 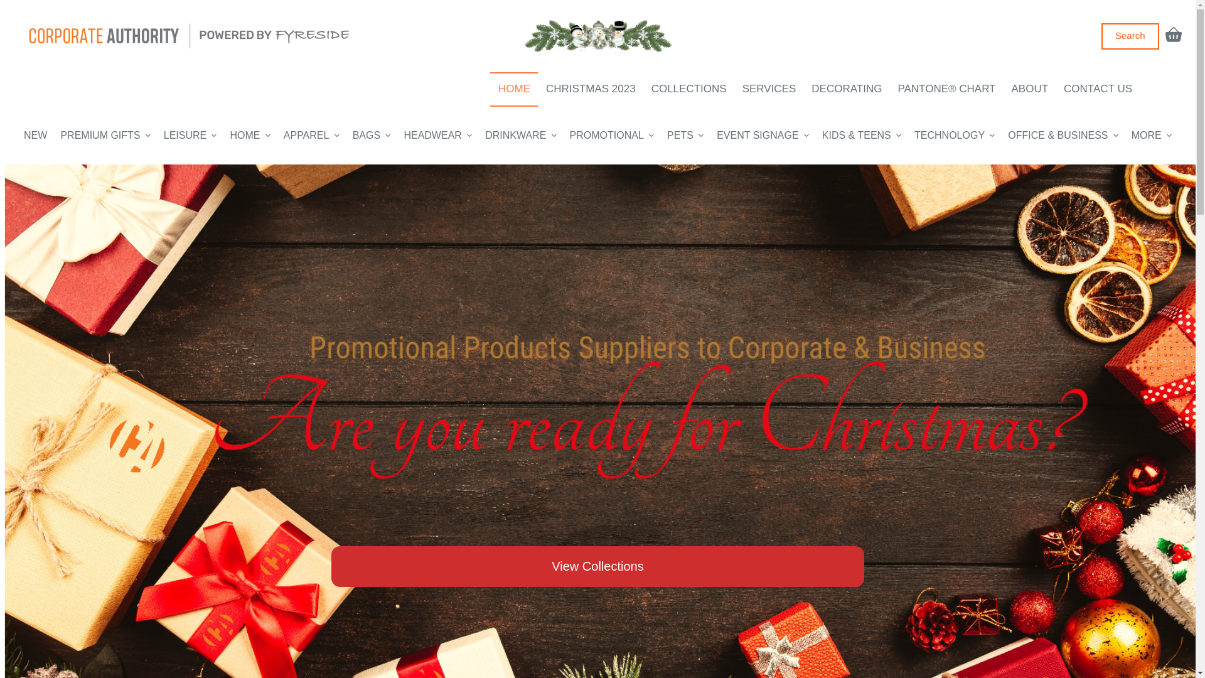 What do you see at coordinates (611, 136) in the screenshot?
I see `PROMOTIONAL` at bounding box center [611, 136].